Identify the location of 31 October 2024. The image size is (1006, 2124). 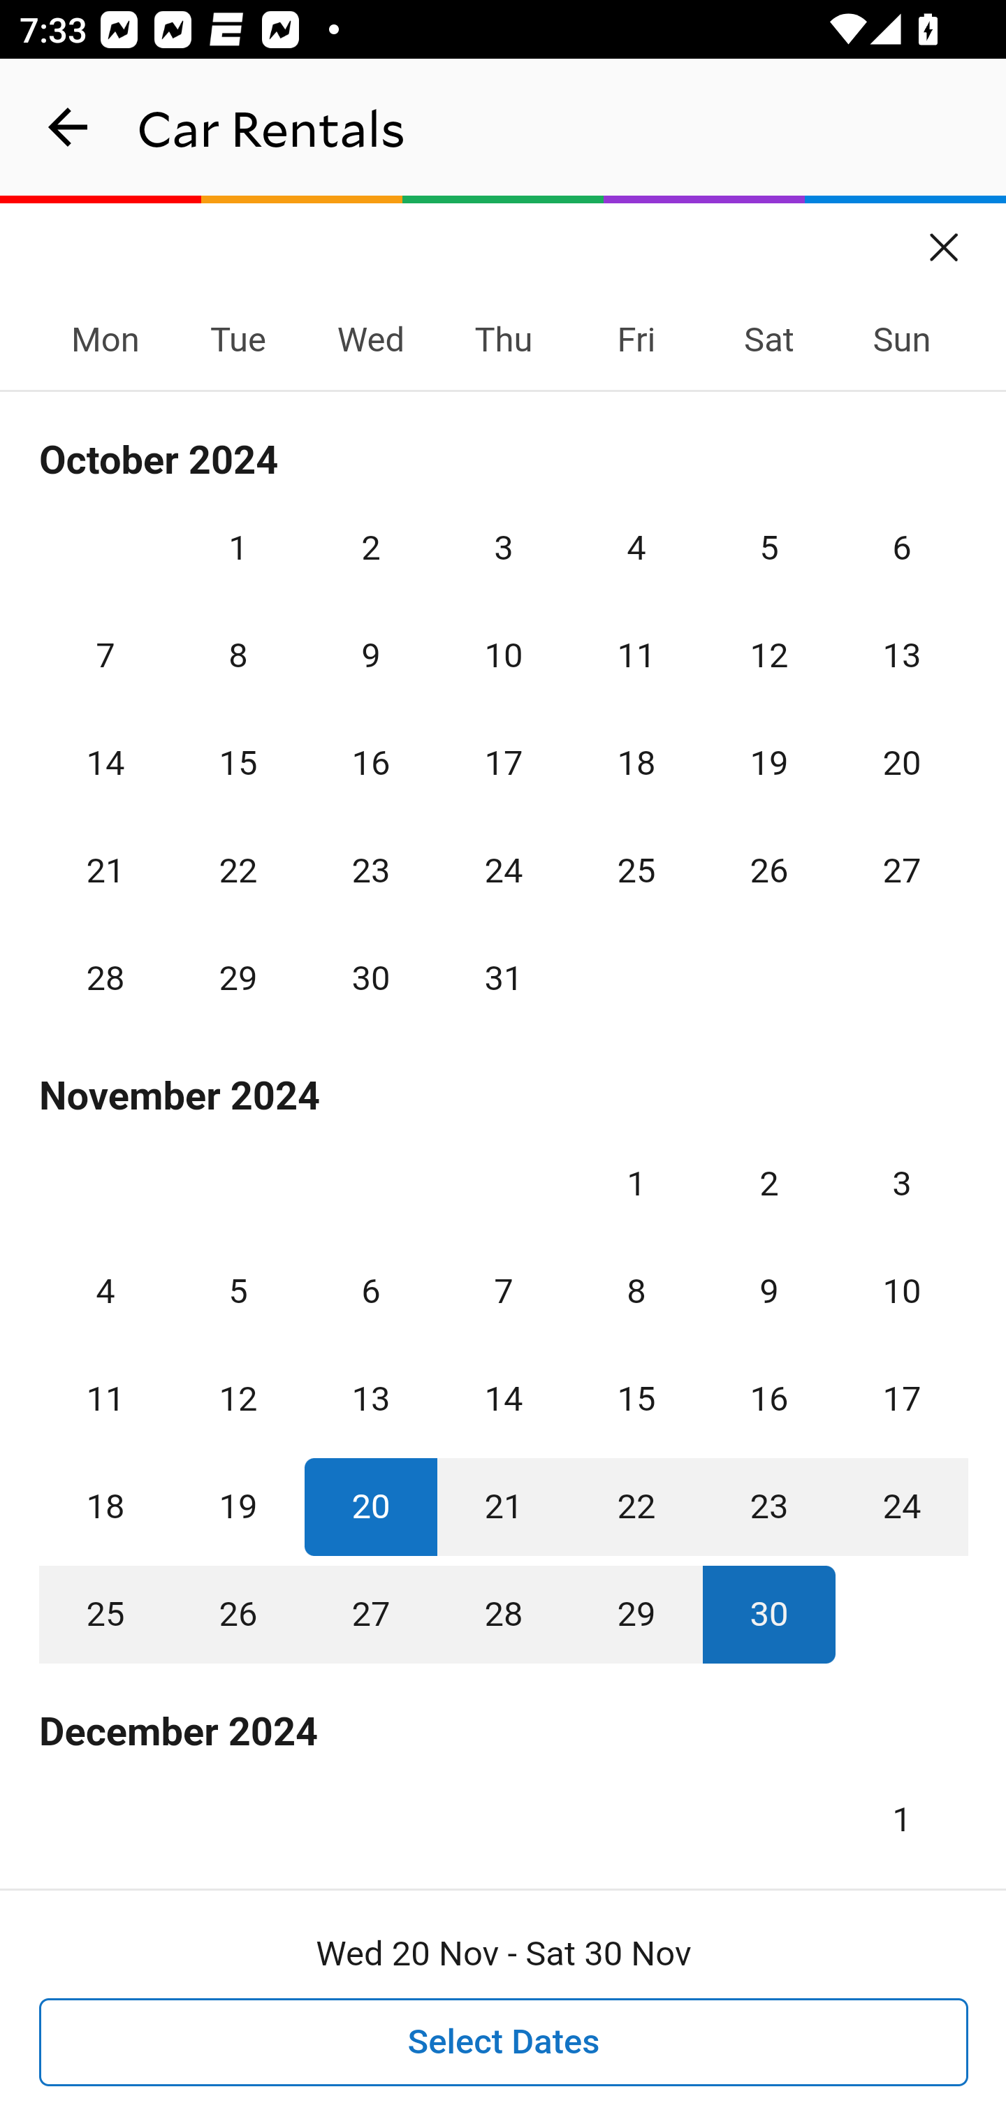
(504, 979).